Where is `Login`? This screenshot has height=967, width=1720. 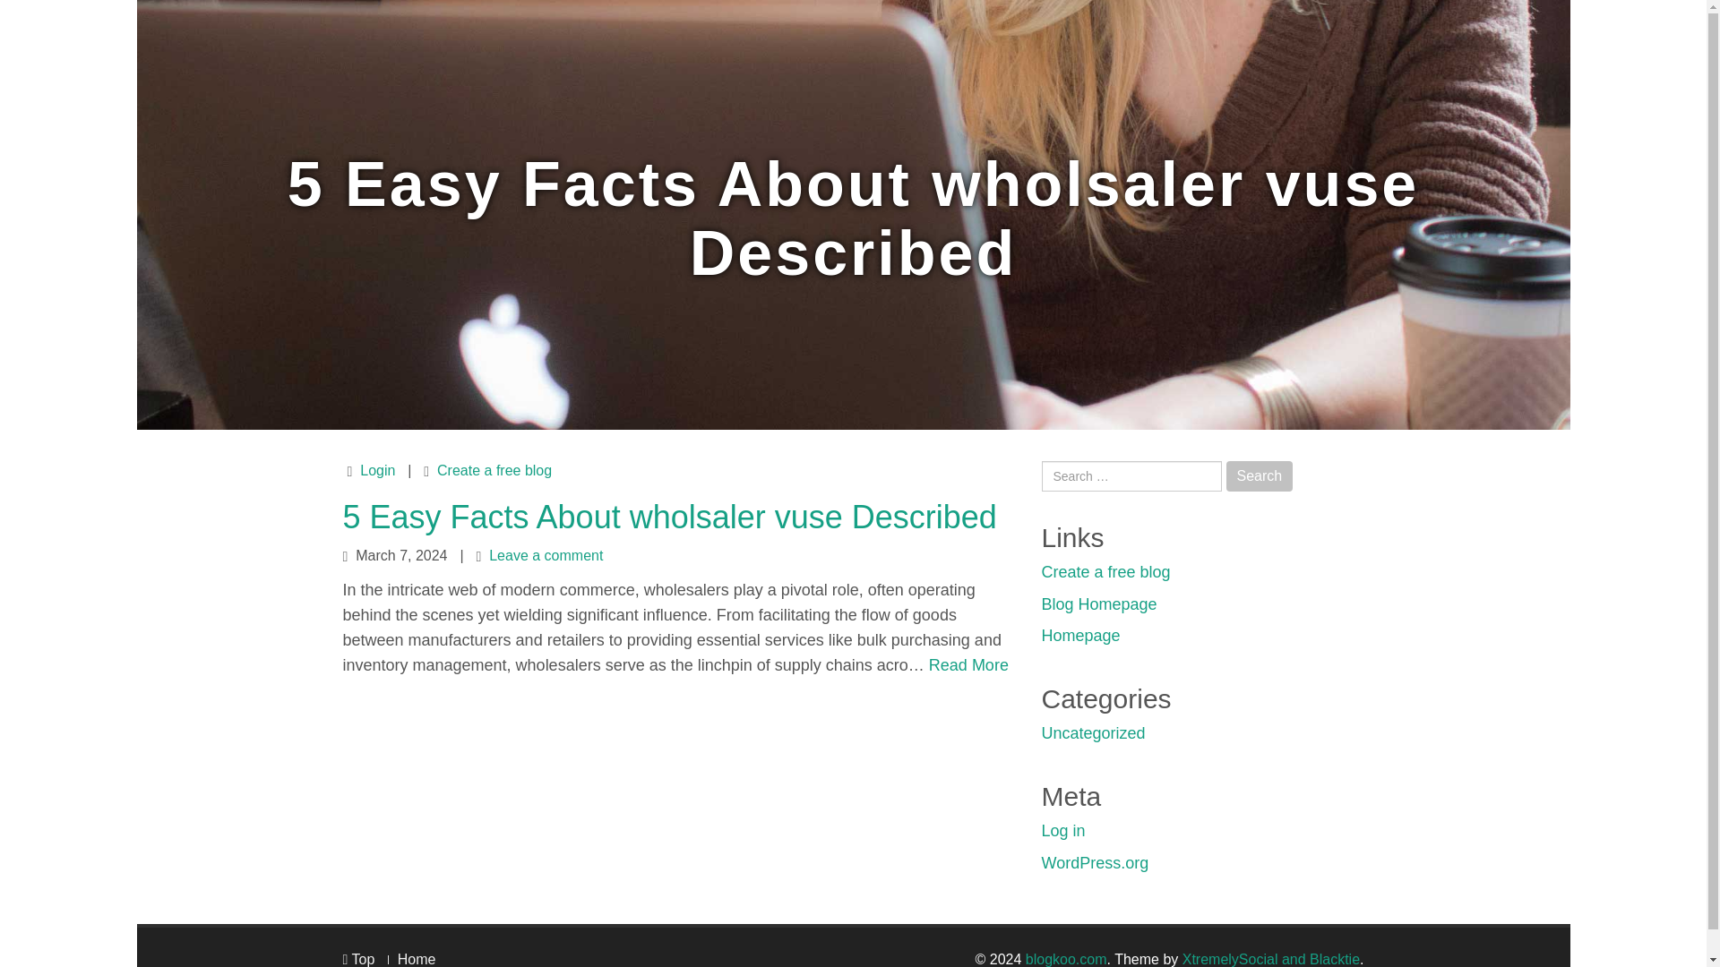
Login is located at coordinates (377, 470).